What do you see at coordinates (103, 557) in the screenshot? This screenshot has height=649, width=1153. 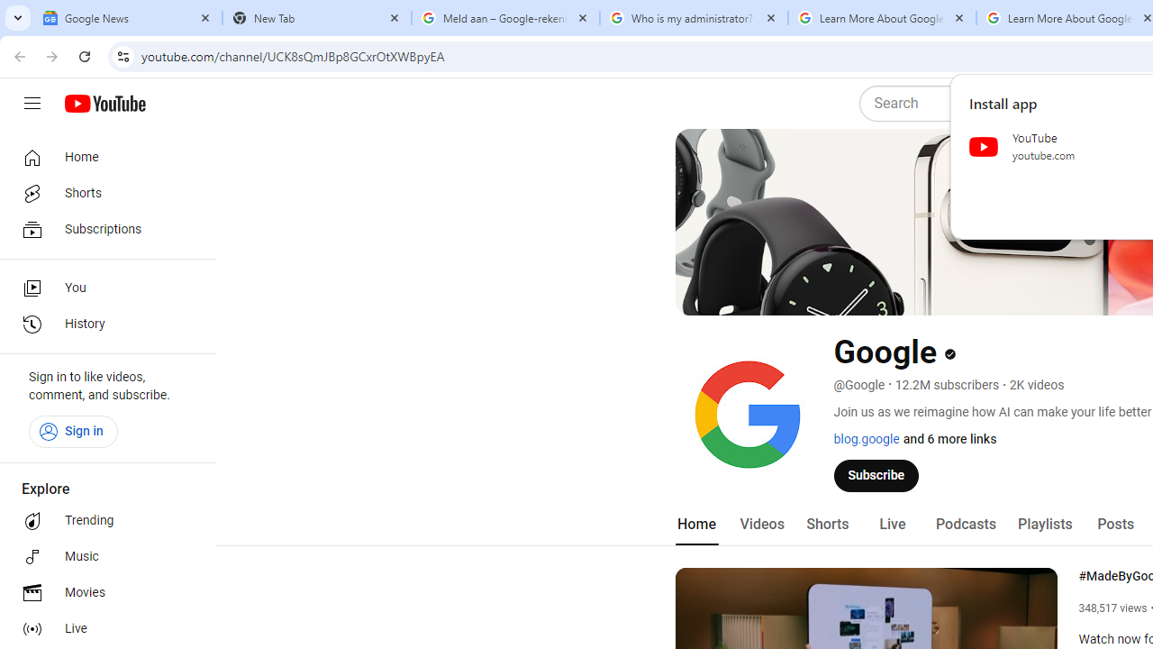 I see `Music` at bounding box center [103, 557].